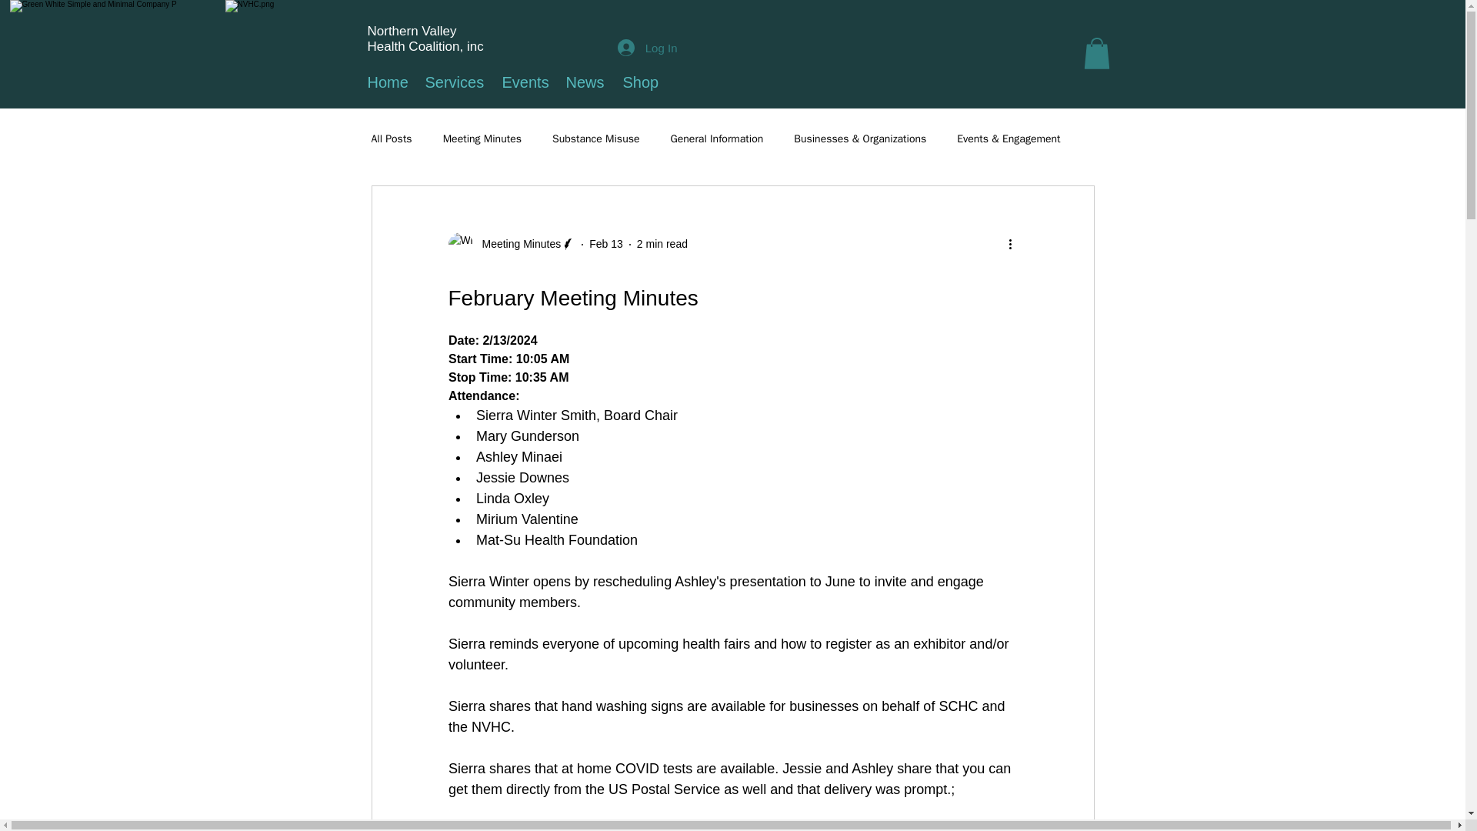 The width and height of the screenshot is (1477, 831). Describe the element at coordinates (595, 138) in the screenshot. I see `Substance Misuse` at that location.